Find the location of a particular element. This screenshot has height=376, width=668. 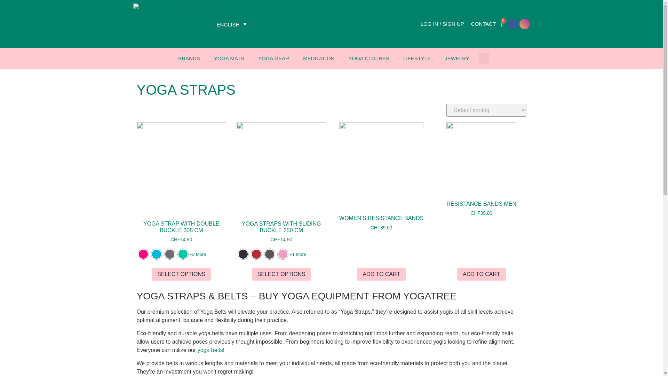

LIFESTYLE is located at coordinates (417, 58).